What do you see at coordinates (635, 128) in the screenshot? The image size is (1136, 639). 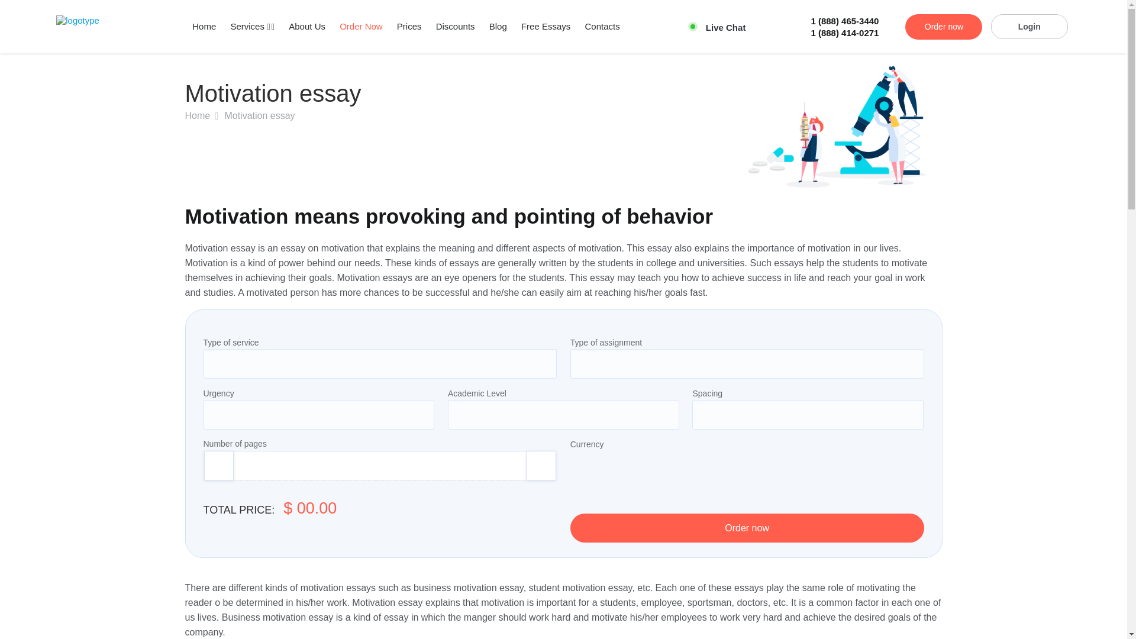 I see `Revision` at bounding box center [635, 128].